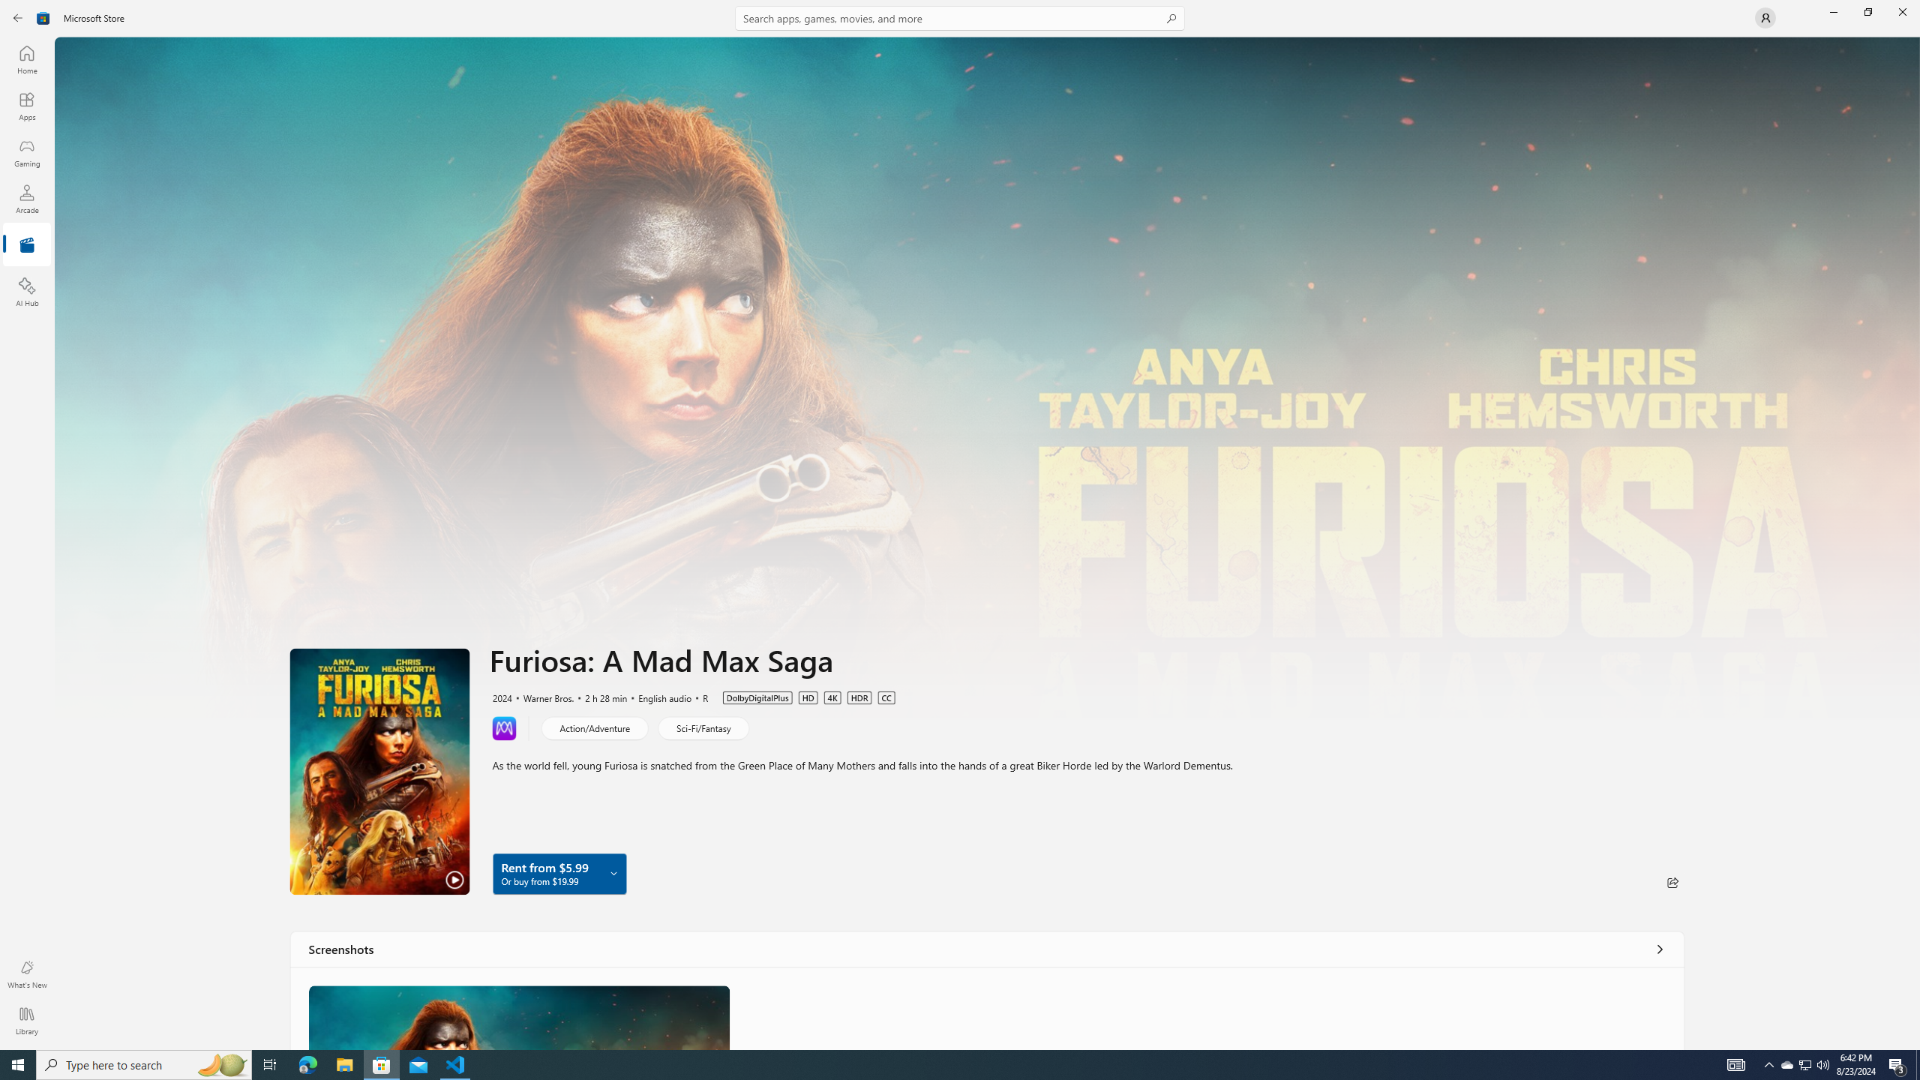  Describe the element at coordinates (379, 771) in the screenshot. I see `Play Trailer` at that location.